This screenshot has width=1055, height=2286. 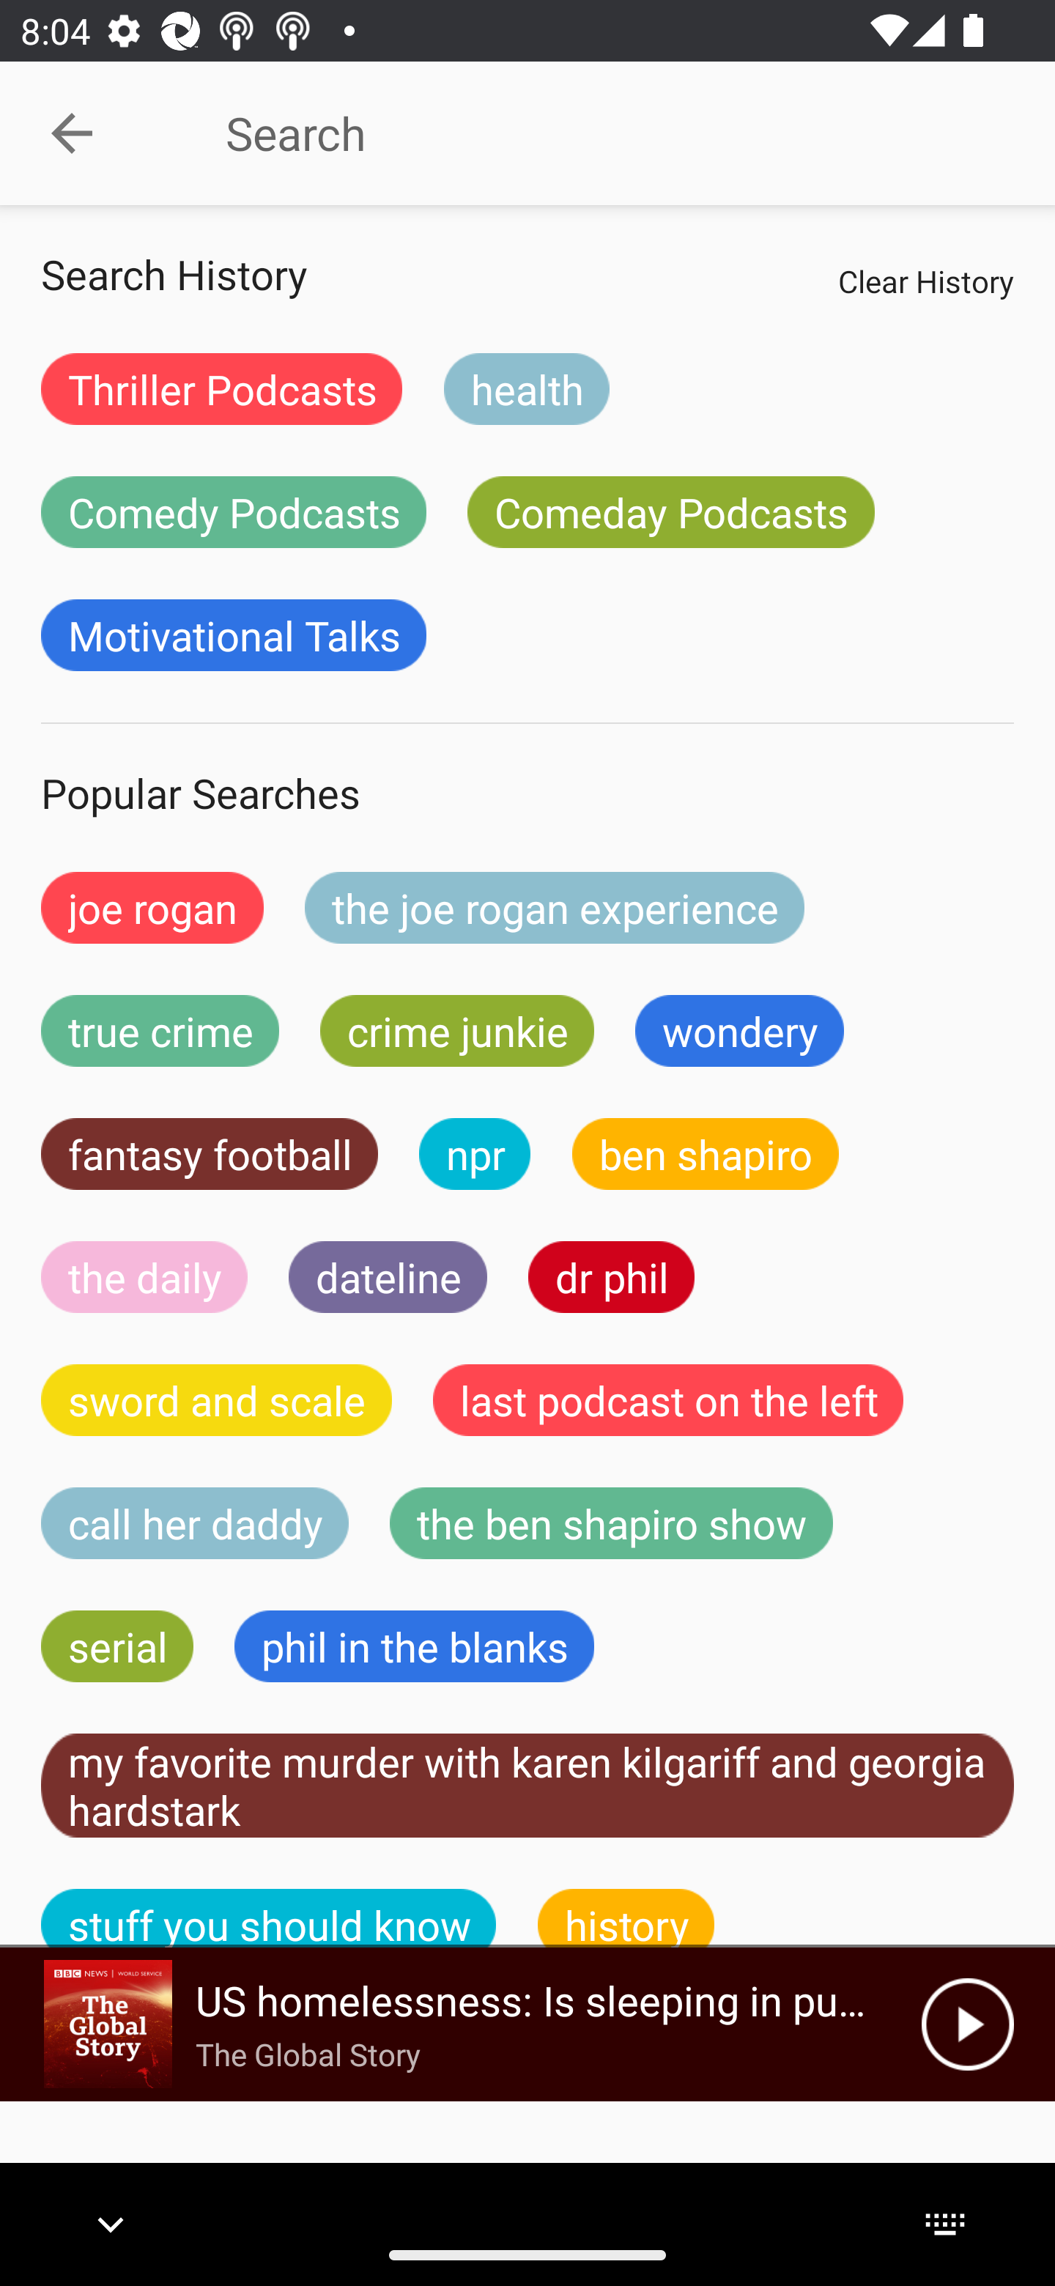 What do you see at coordinates (233, 635) in the screenshot?
I see `Motivational Talks` at bounding box center [233, 635].